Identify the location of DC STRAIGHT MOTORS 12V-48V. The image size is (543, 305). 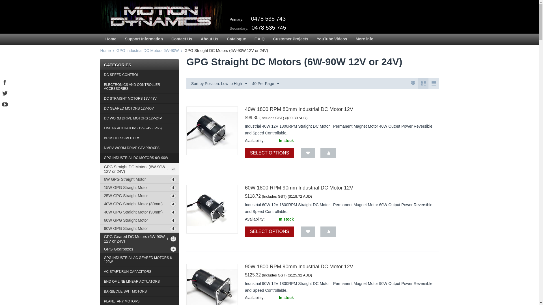
(139, 99).